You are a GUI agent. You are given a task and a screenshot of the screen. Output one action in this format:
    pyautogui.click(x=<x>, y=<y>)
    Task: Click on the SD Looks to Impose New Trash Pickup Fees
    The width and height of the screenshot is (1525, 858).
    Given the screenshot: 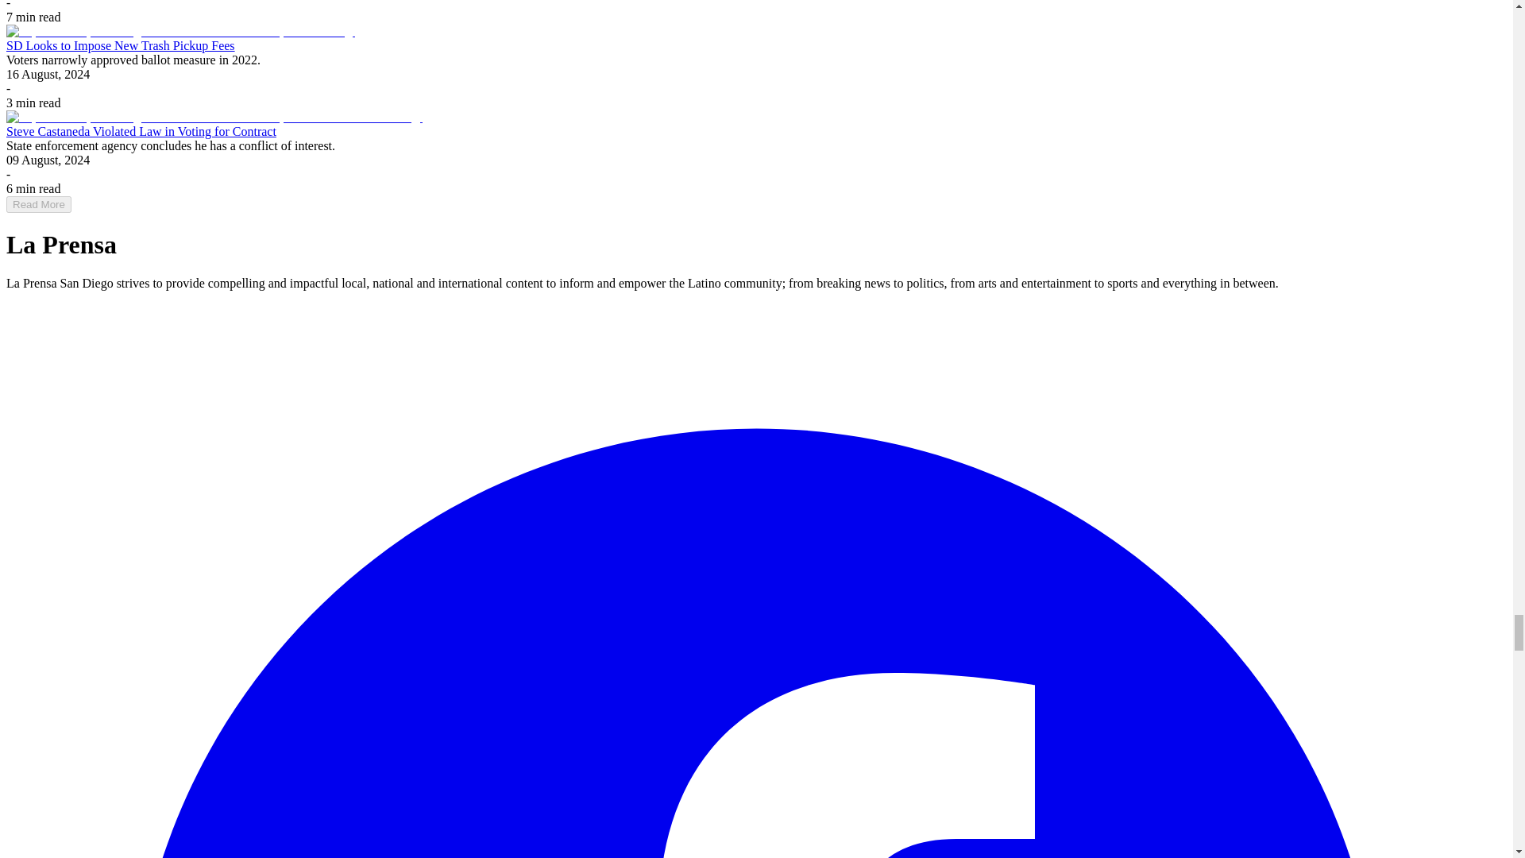 What is the action you would take?
    pyautogui.click(x=120, y=44)
    